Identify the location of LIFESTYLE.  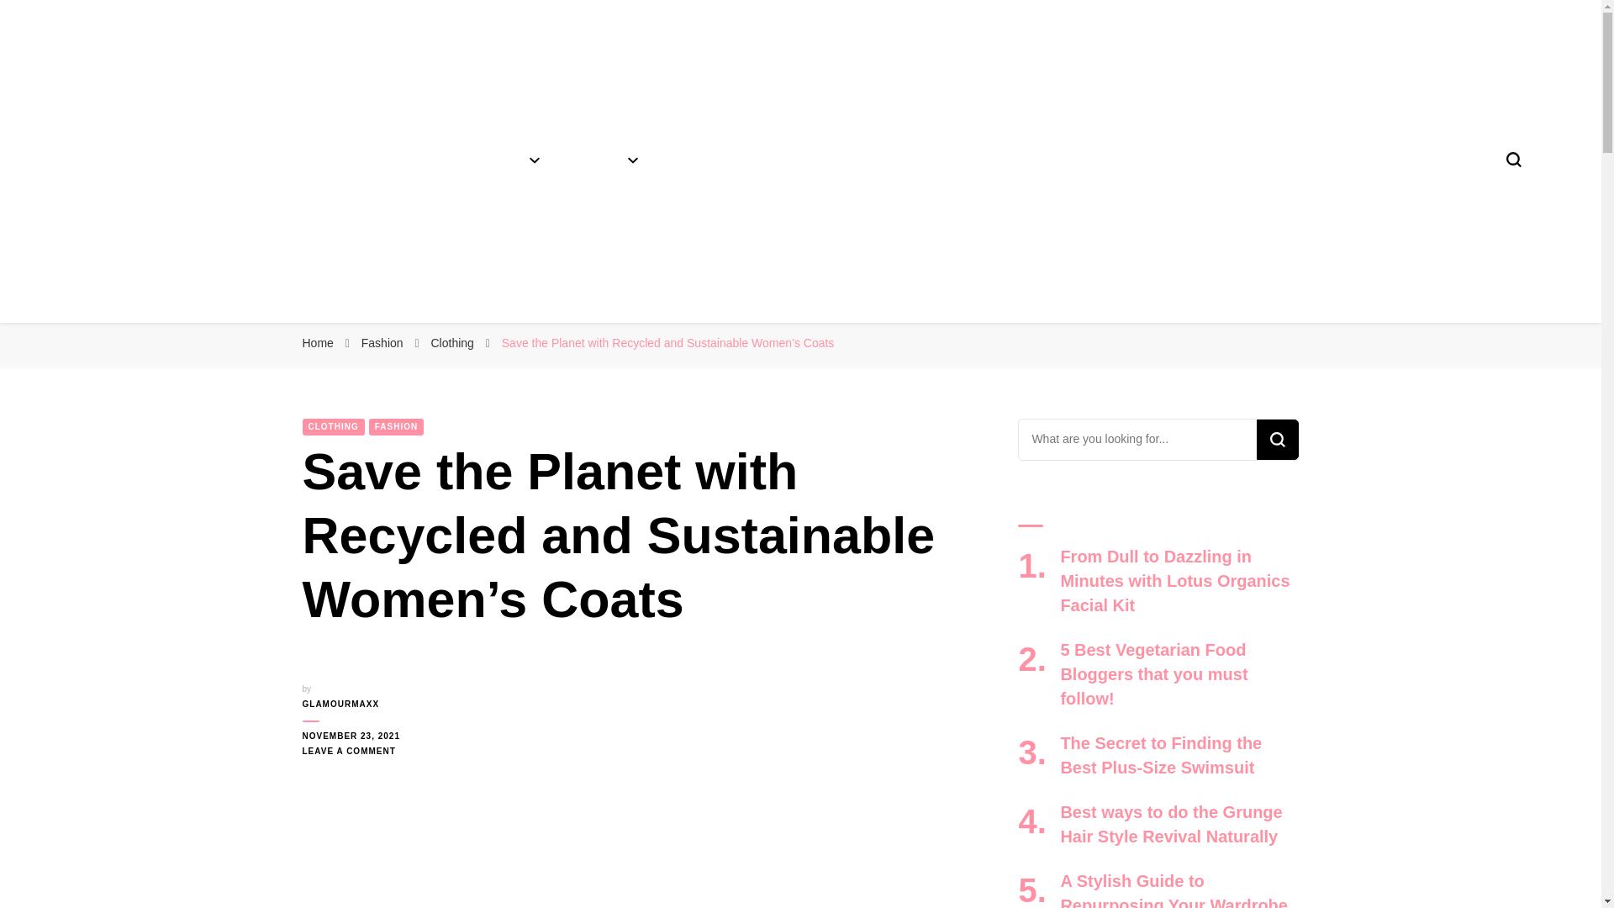
(703, 160).